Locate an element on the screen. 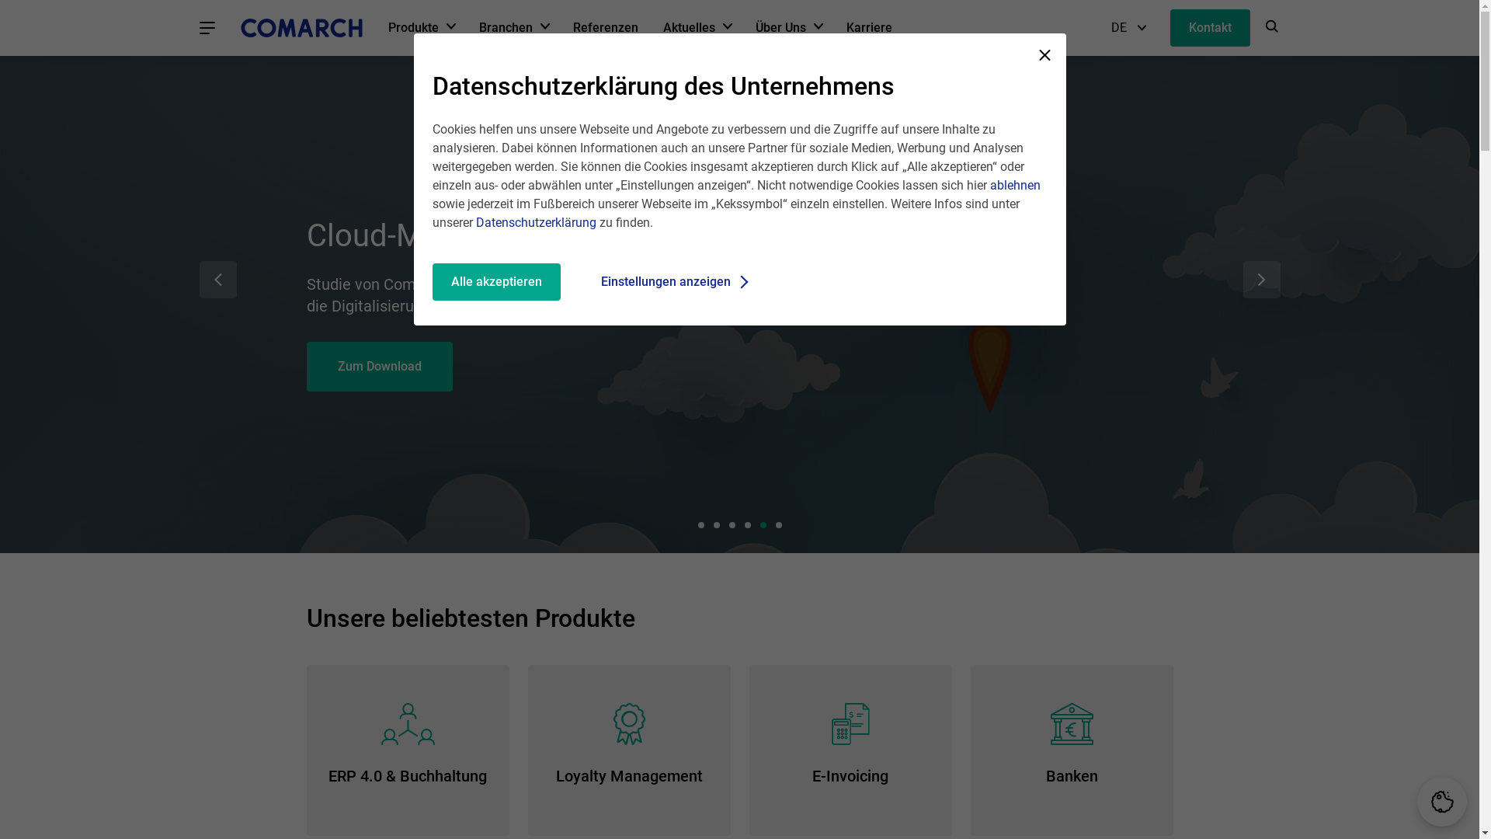 Image resolution: width=1491 pixels, height=839 pixels. Karriere is located at coordinates (870, 28).